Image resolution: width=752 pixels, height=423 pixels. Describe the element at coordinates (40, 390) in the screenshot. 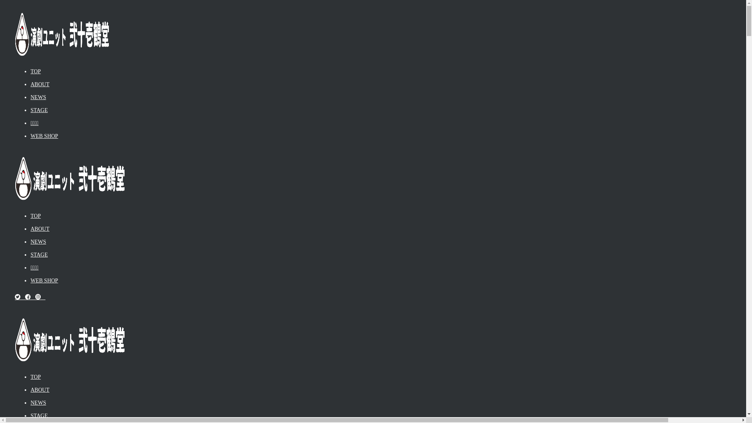

I see `ABOUT` at that location.